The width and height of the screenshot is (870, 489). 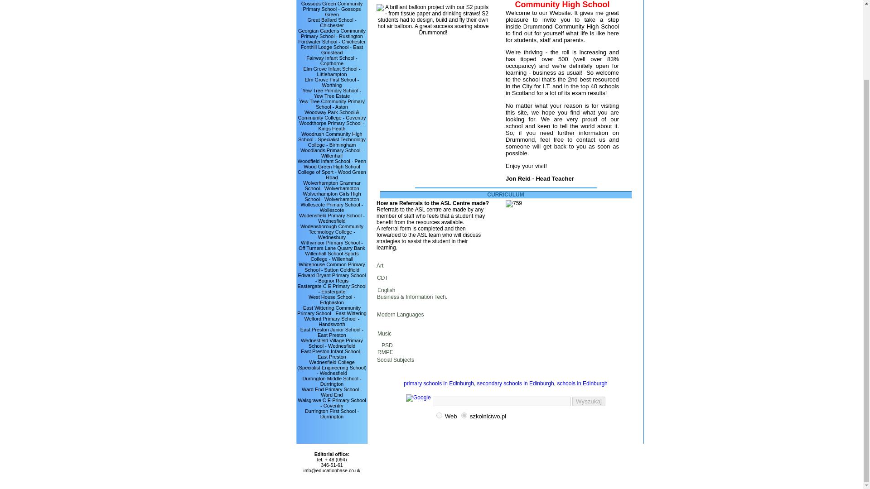 I want to click on Woodlands Primary School - Willenhall, so click(x=332, y=153).